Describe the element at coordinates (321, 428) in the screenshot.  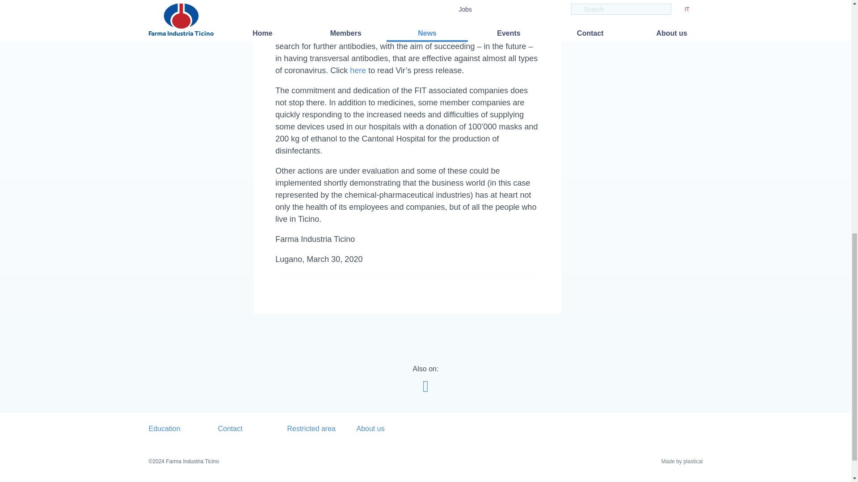
I see `Restricted area` at that location.